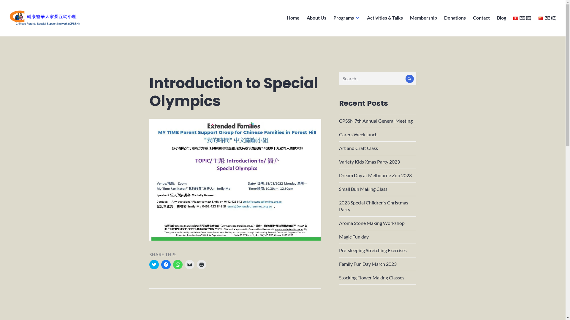 The image size is (570, 320). Describe the element at coordinates (157, 82) in the screenshot. I see `NEW POSTS` at that location.